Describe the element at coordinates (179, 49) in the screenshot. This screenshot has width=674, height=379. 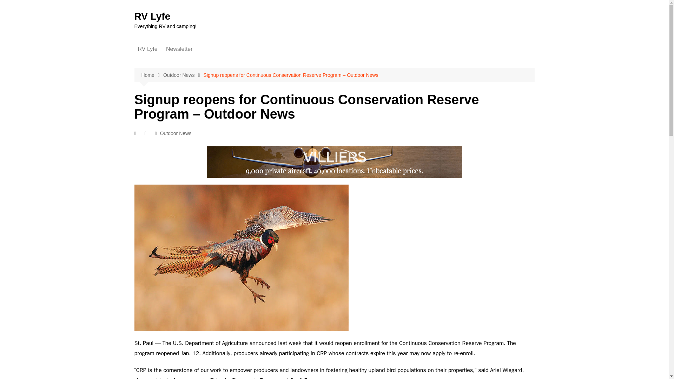
I see `Newsletter` at that location.